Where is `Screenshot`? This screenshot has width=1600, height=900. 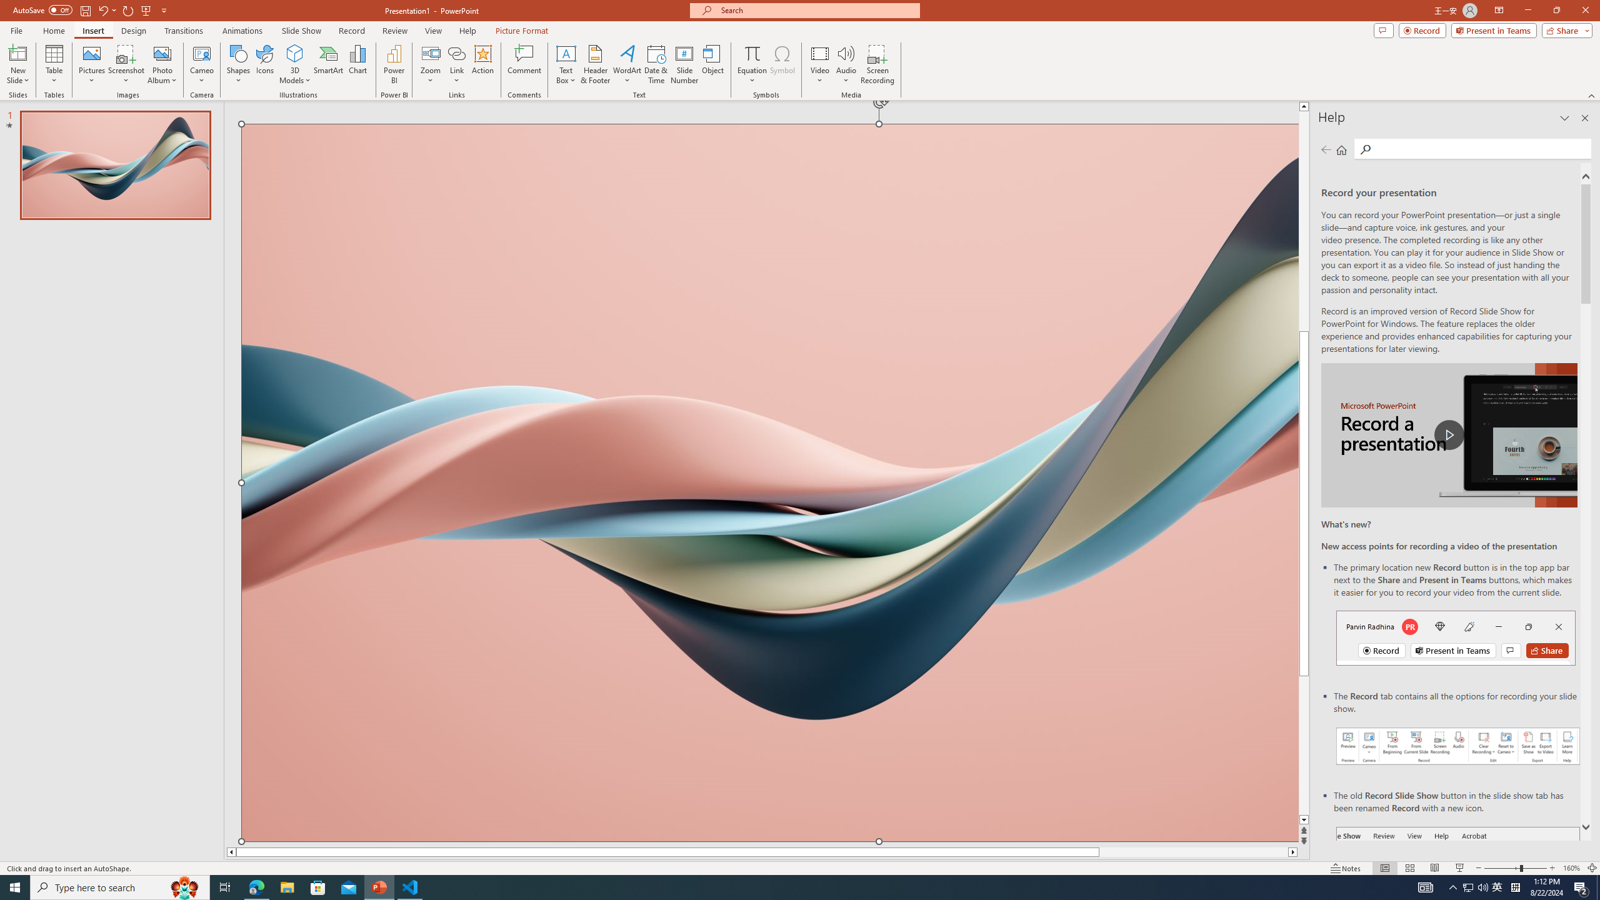
Screenshot is located at coordinates (126, 64).